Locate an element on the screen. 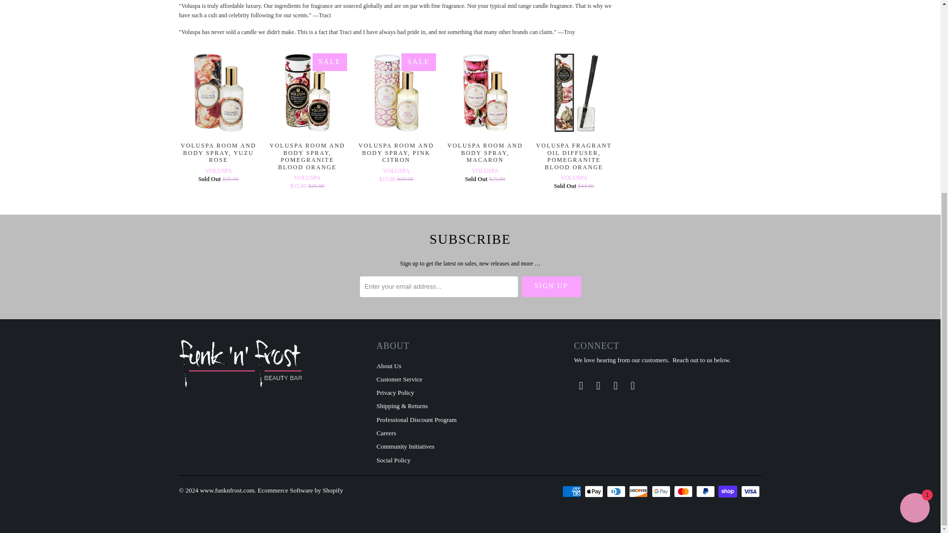 The image size is (948, 533). www.funknfrost.com on Twitter is located at coordinates (581, 386).